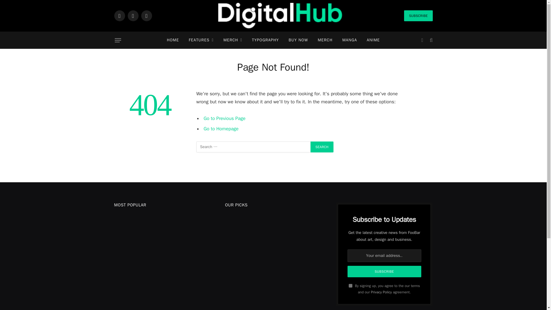  I want to click on Go to Previous Page, so click(225, 118).